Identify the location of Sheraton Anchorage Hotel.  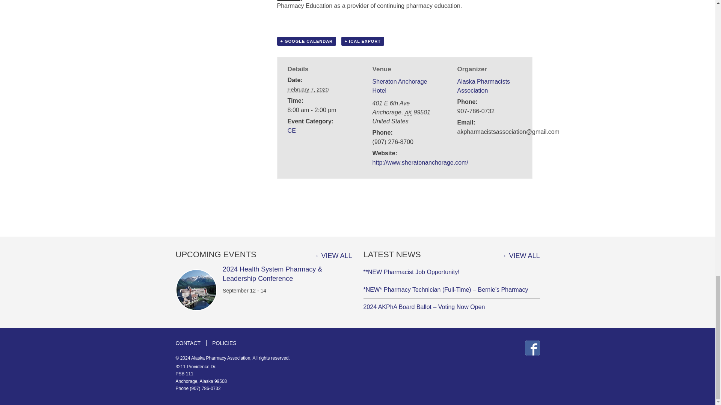
(400, 86).